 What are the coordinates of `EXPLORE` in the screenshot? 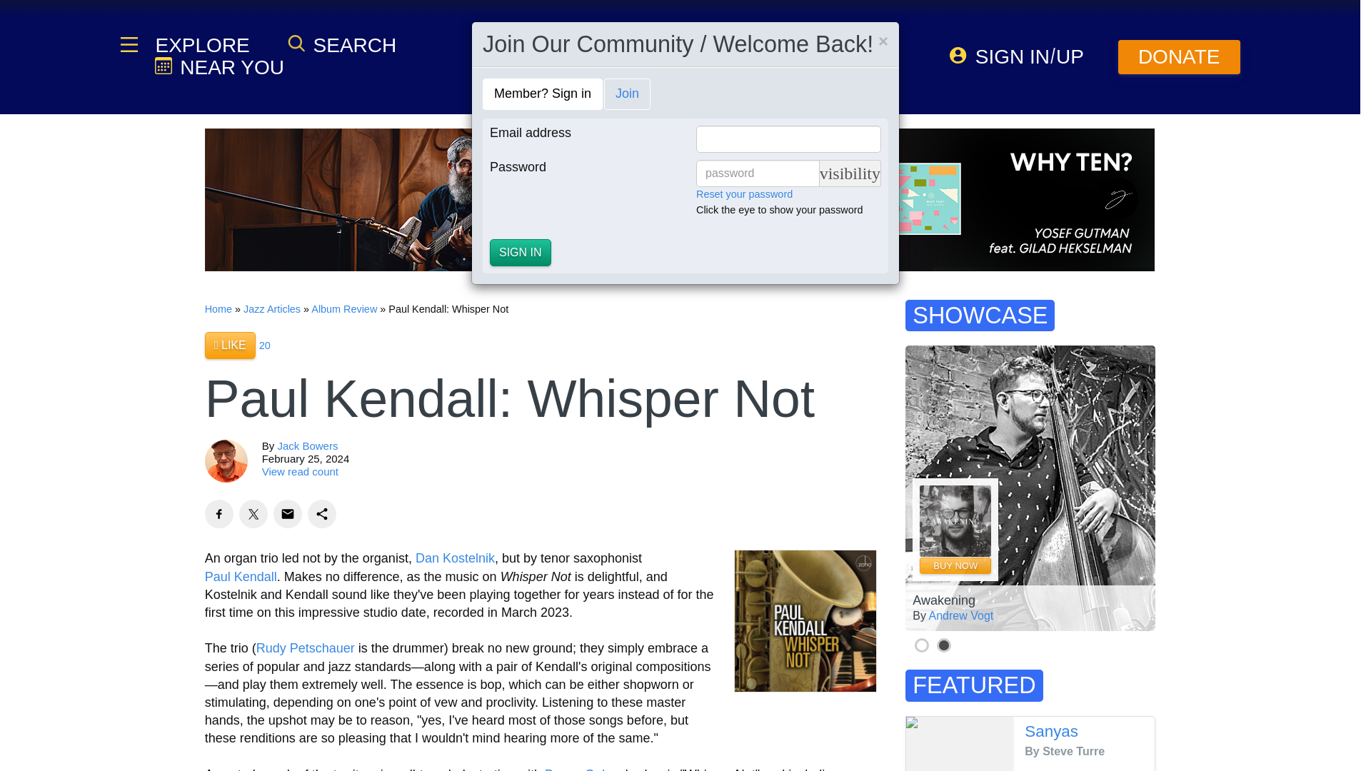 It's located at (201, 45).